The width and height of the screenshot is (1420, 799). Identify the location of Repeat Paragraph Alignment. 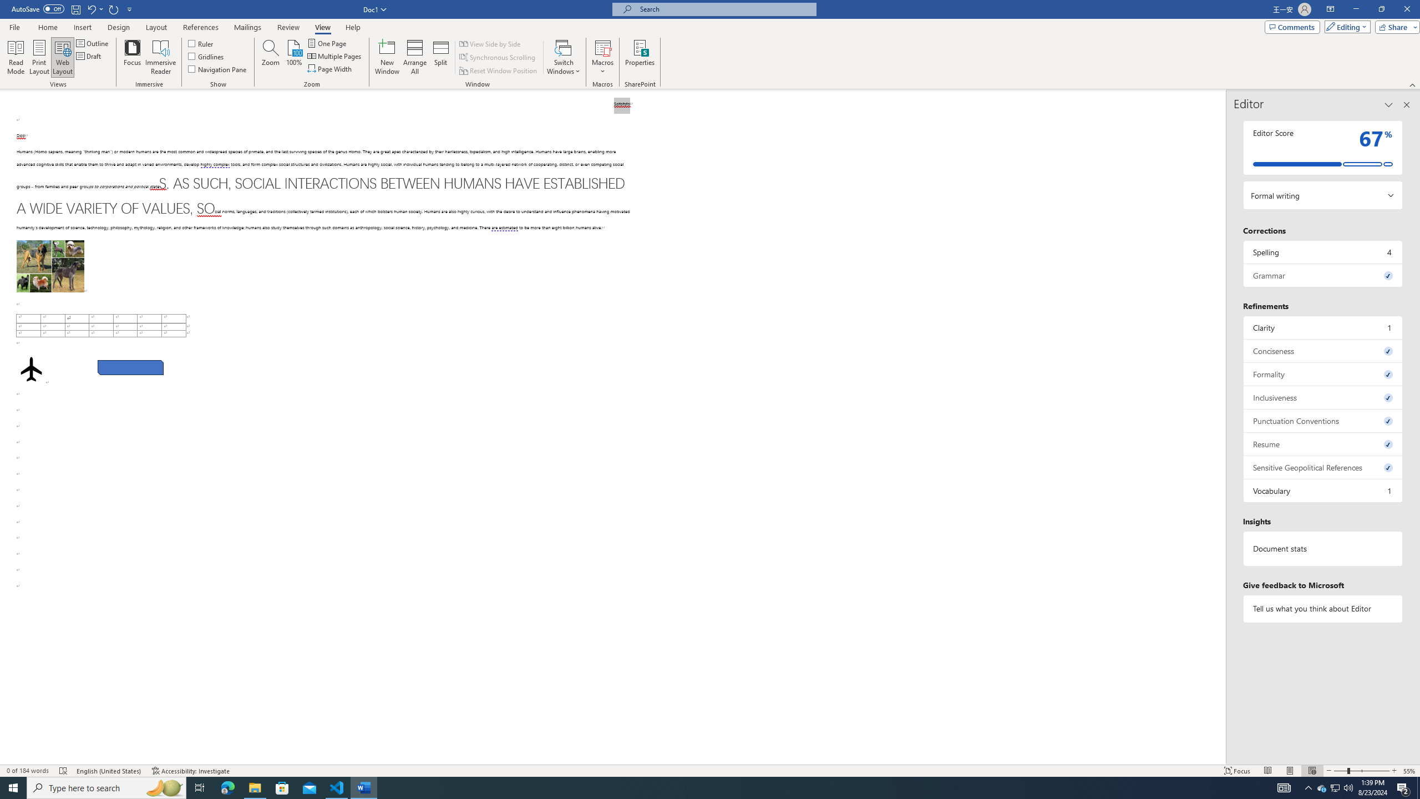
(114, 9).